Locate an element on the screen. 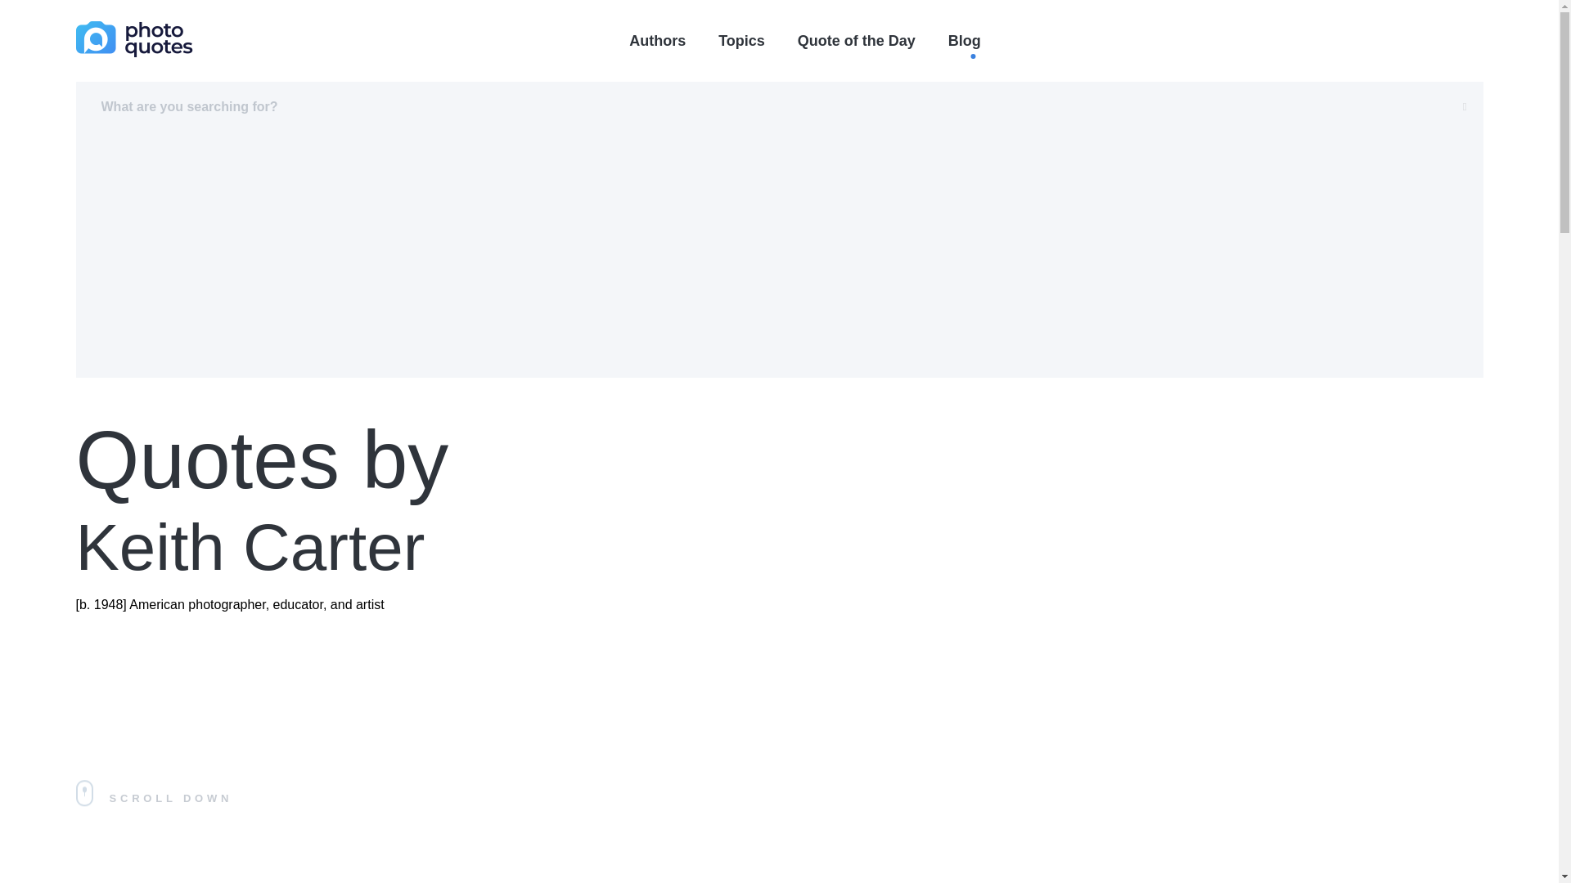 This screenshot has height=883, width=1571. Quote of the Day is located at coordinates (139, 880).